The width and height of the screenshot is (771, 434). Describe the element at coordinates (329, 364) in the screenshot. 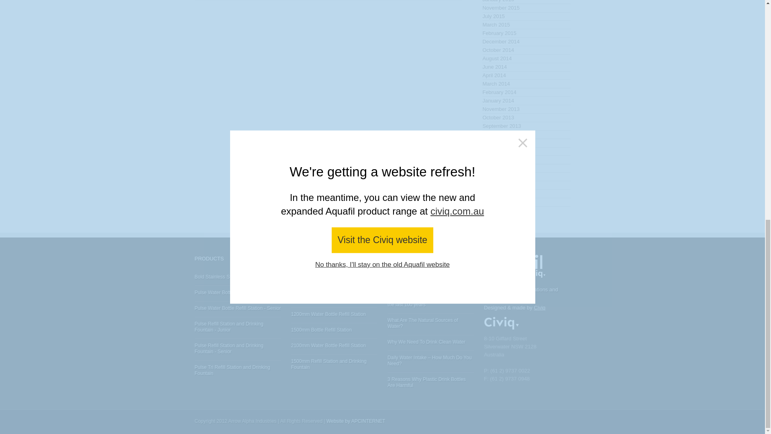

I see `Look 1500mm Refill Station and Drinking Fountain` at that location.